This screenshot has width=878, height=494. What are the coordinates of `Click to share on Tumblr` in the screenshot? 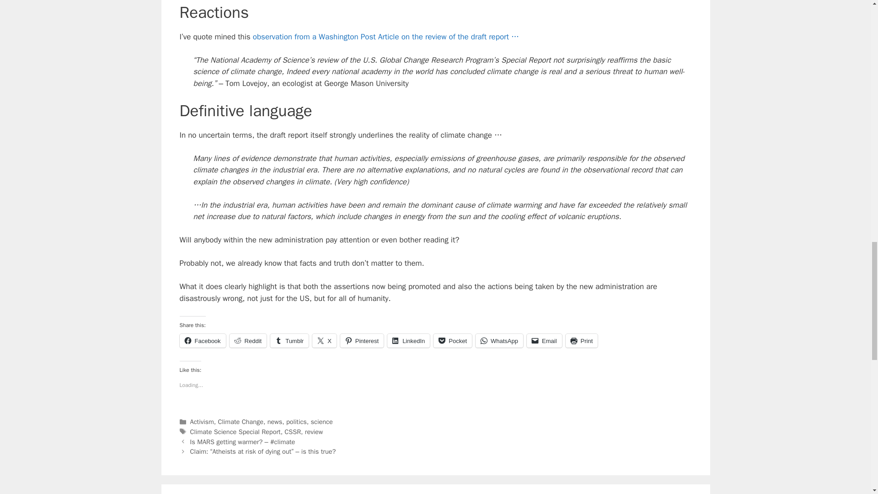 It's located at (289, 341).